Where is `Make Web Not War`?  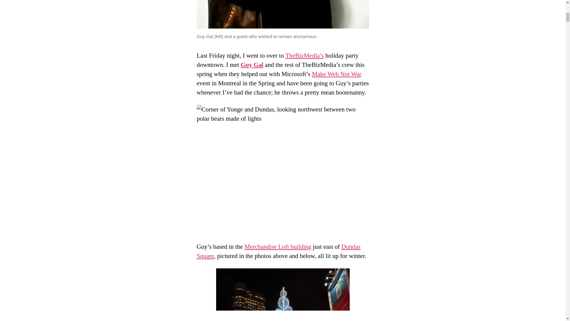
Make Web Not War is located at coordinates (337, 74).